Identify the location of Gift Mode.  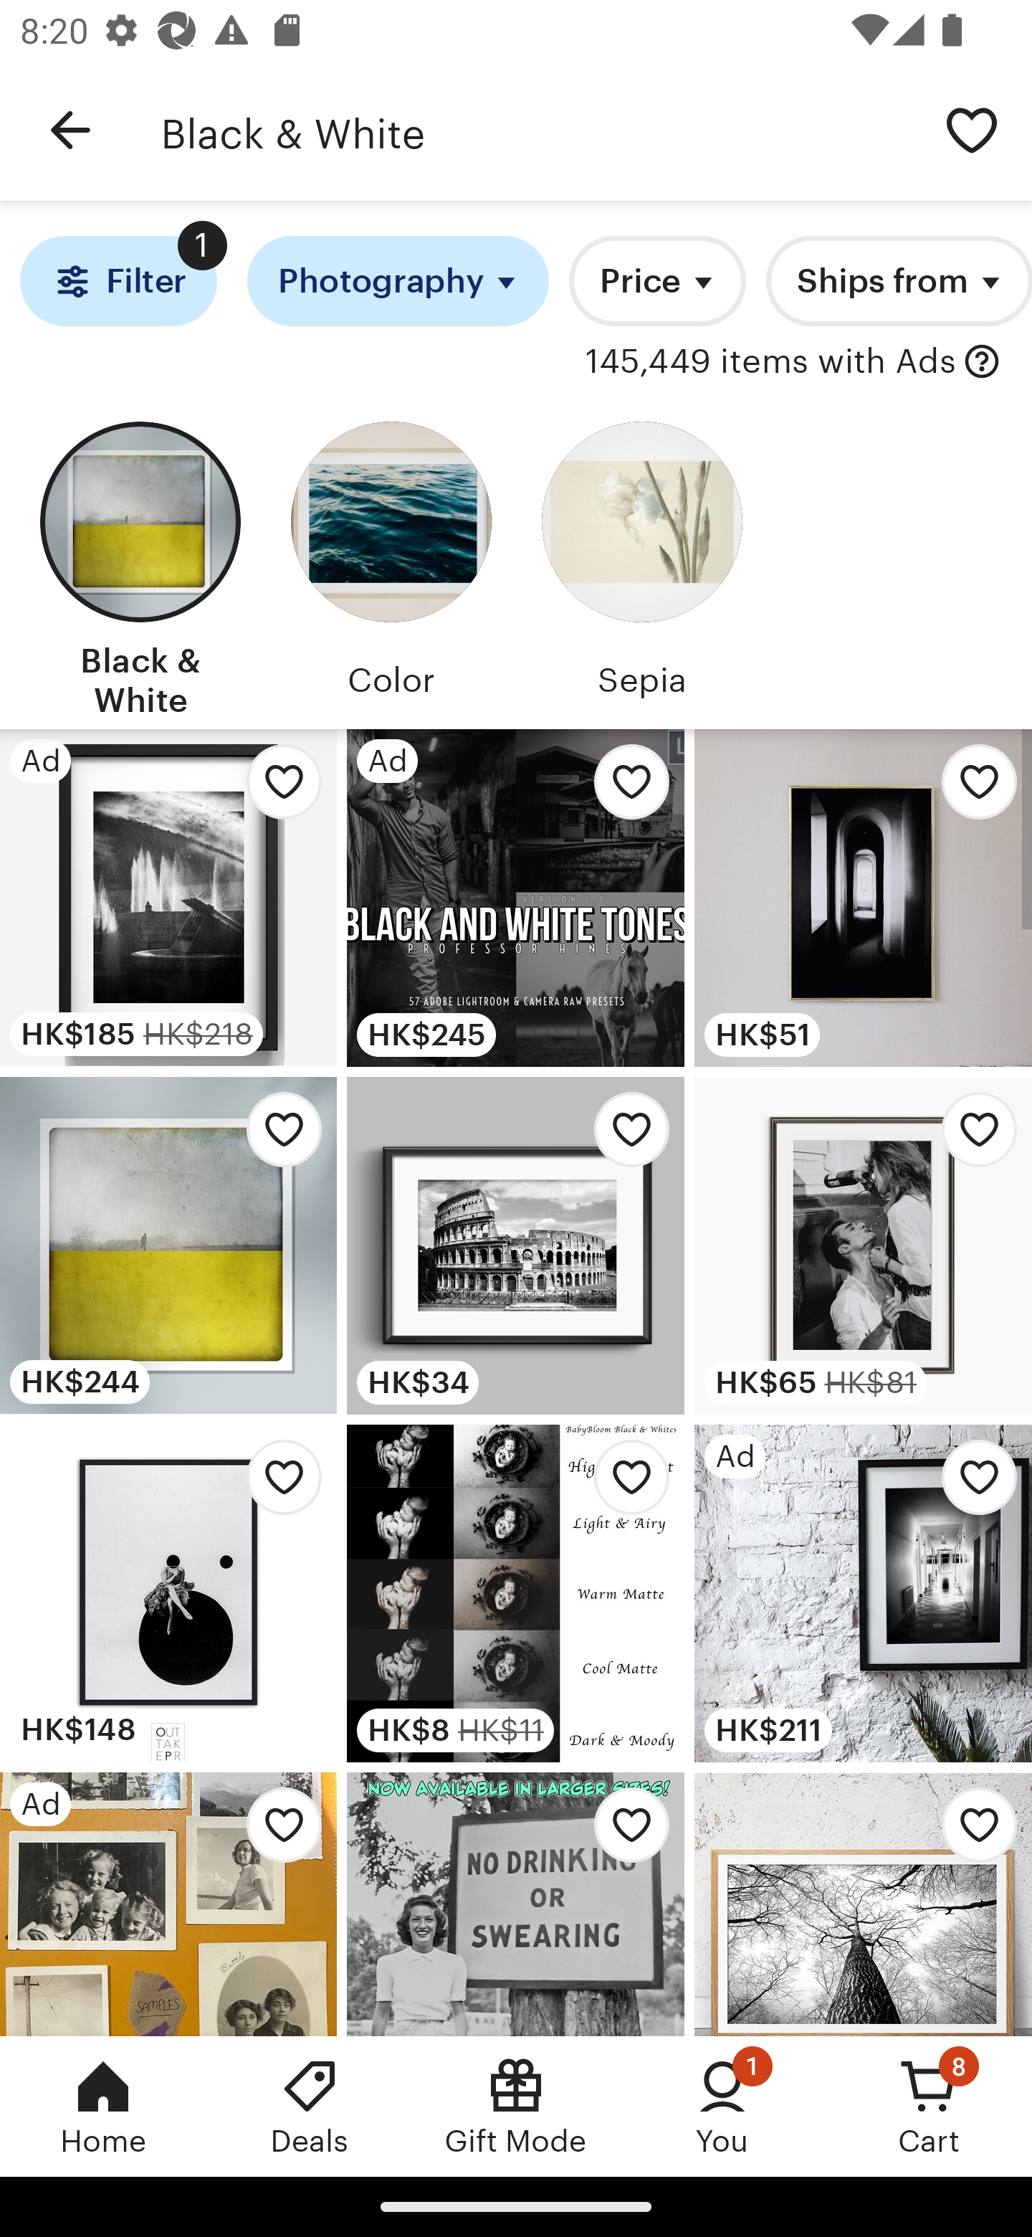
(516, 2106).